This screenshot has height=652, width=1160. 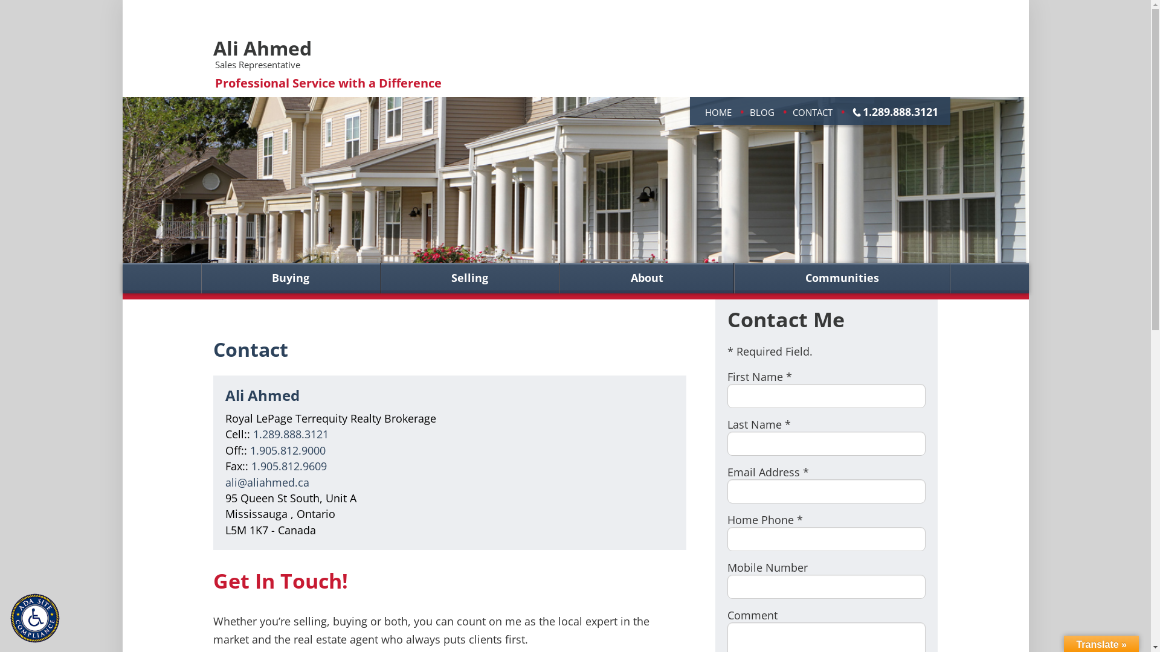 I want to click on Selling, so click(x=470, y=278).